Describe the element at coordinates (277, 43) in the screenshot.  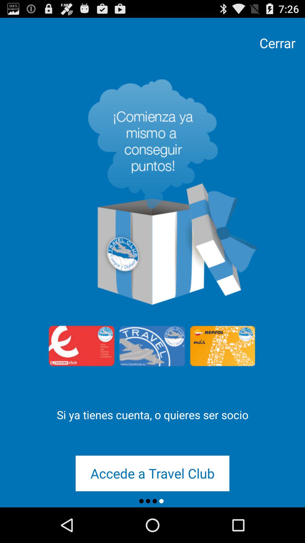
I see `press the cerrar button` at that location.